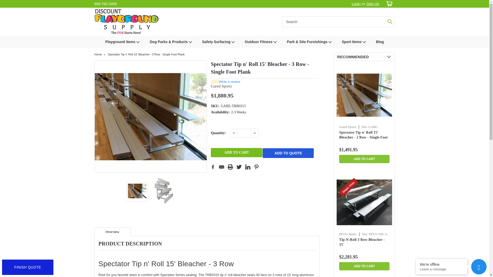 This screenshot has width=493, height=277. Describe the element at coordinates (213, 167) in the screenshot. I see `Facebook` at that location.